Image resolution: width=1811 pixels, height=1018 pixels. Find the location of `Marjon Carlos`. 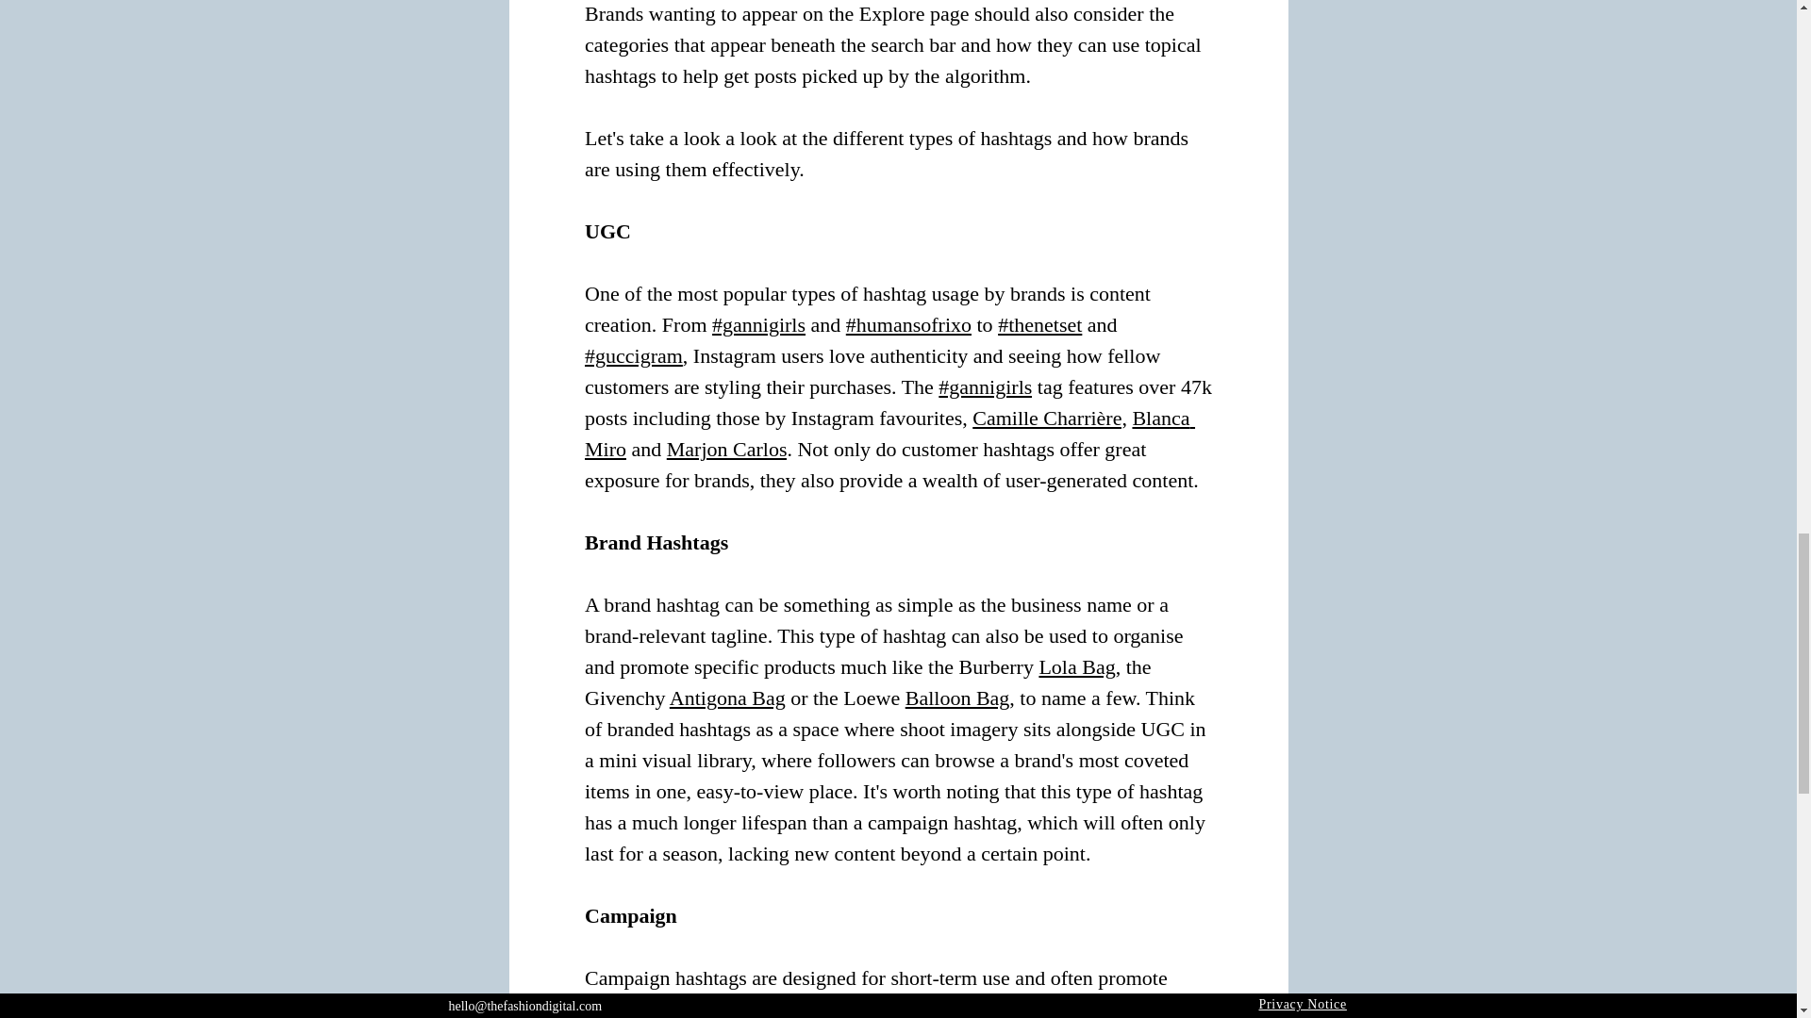

Marjon Carlos is located at coordinates (726, 449).